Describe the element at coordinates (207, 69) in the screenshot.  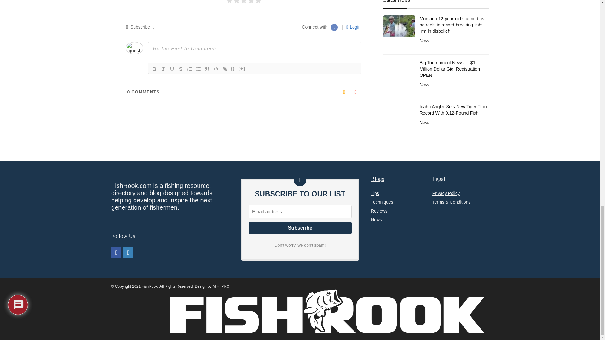
I see `Blockquote` at that location.